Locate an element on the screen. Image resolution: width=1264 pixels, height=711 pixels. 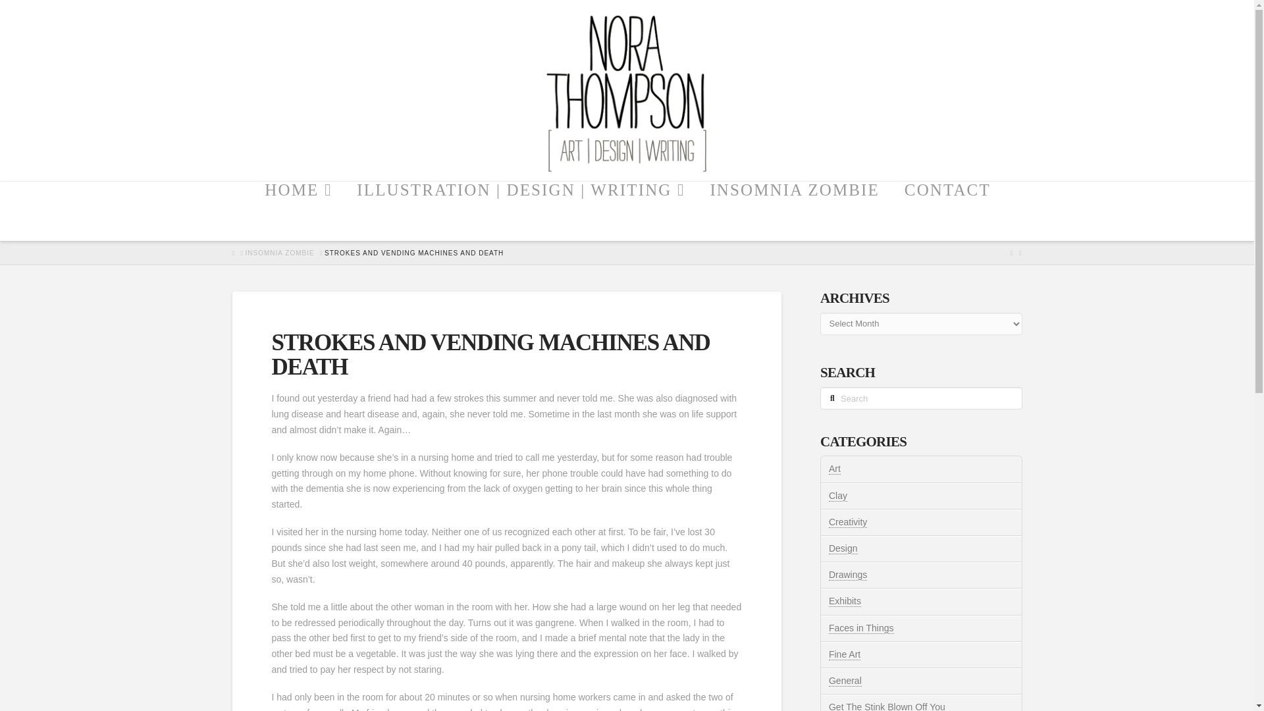
INSOMNIA ZOMBIE is located at coordinates (793, 211).